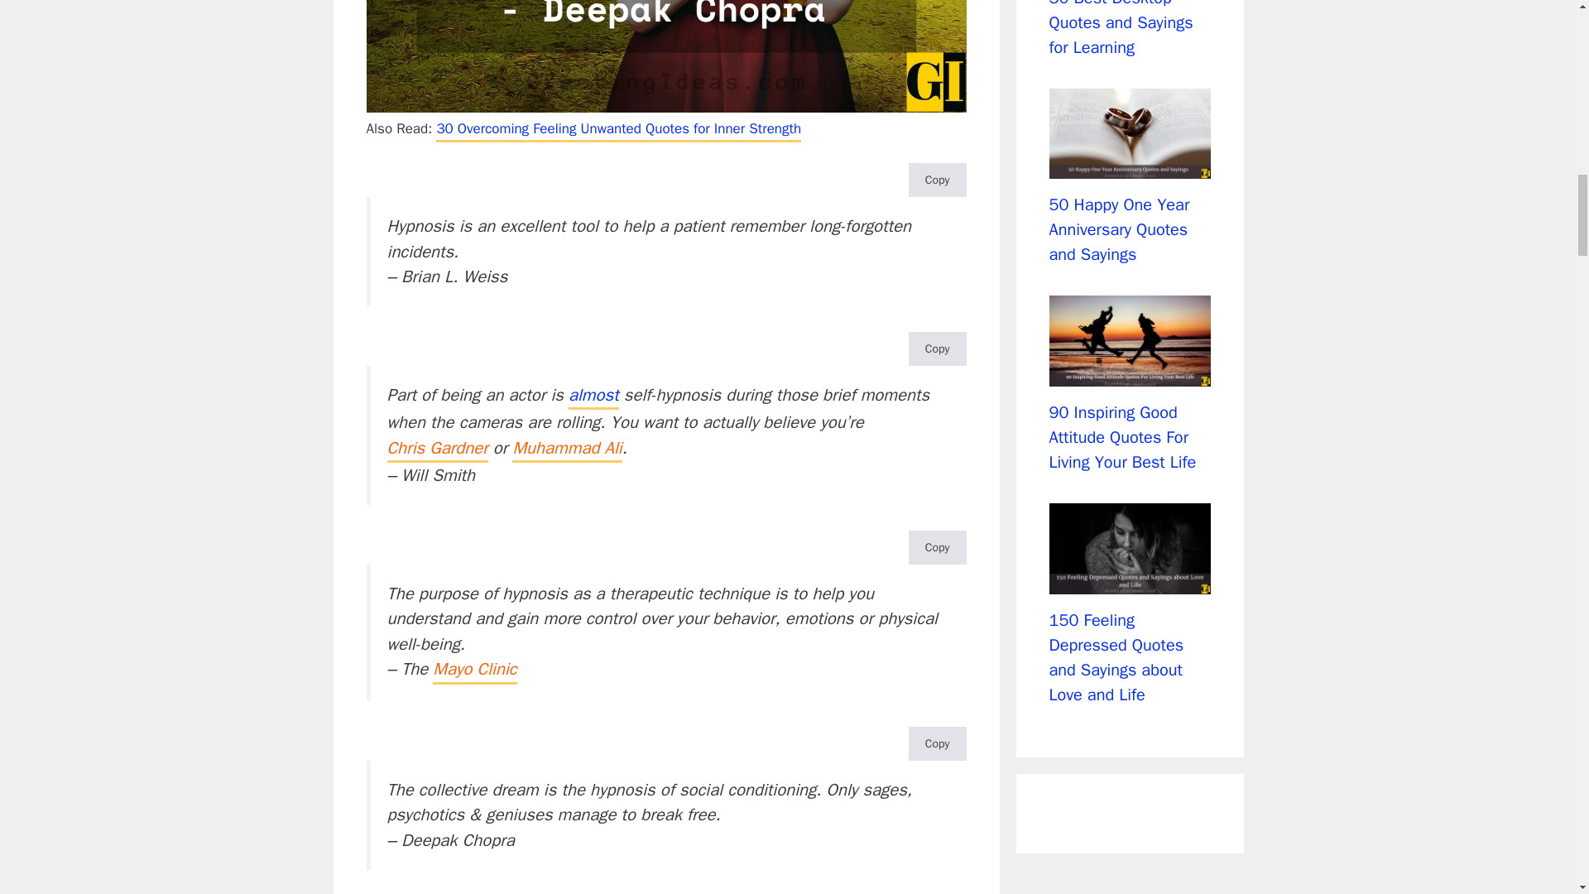  Describe the element at coordinates (937, 547) in the screenshot. I see `Copy to Clipboard` at that location.